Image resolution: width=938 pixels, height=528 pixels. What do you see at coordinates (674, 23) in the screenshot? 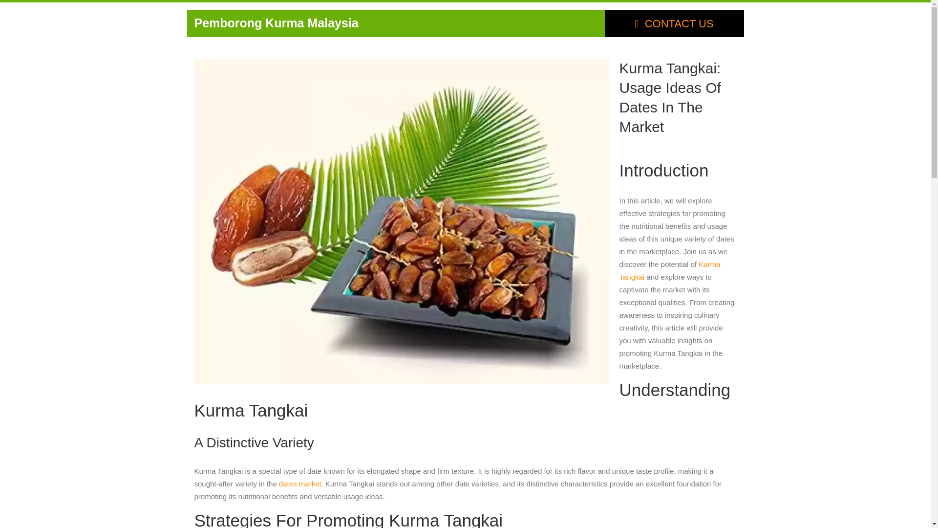
I see `  CONTACT US` at bounding box center [674, 23].